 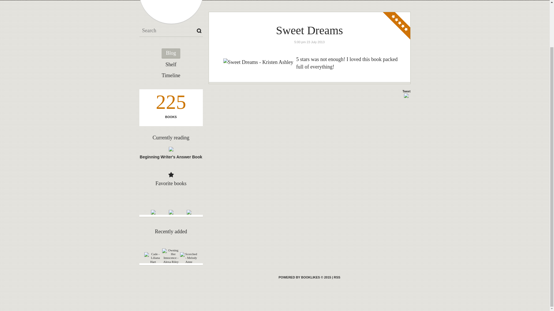 I want to click on 225, so click(x=171, y=103).